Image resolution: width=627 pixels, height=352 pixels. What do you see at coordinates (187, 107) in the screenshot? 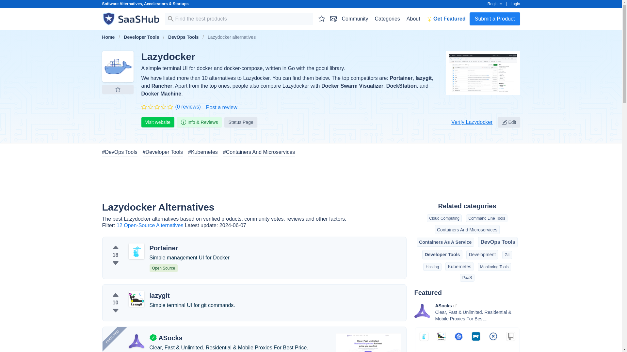
I see `All Lazydocker reviews` at bounding box center [187, 107].